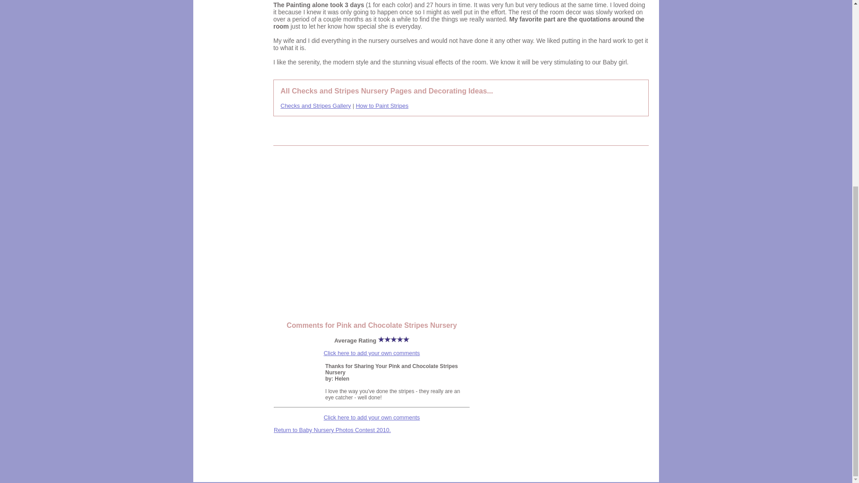  What do you see at coordinates (382, 106) in the screenshot?
I see `How to Paint Stripes` at bounding box center [382, 106].